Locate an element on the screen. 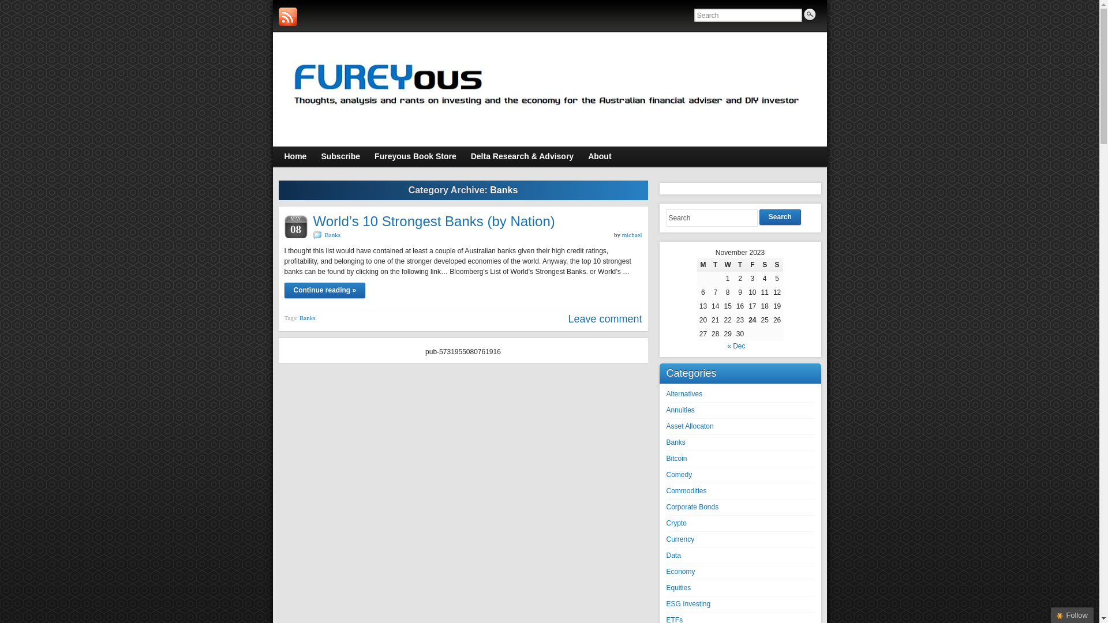 The width and height of the screenshot is (1108, 623). Equities is located at coordinates (679, 588).